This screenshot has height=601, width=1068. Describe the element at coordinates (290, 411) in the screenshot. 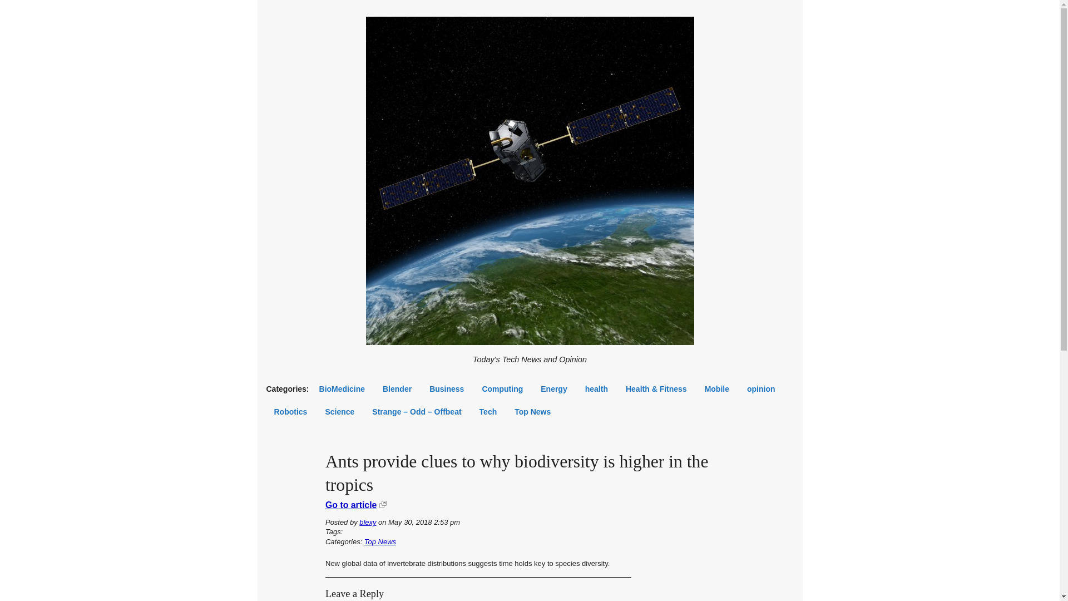

I see `Robotics` at that location.